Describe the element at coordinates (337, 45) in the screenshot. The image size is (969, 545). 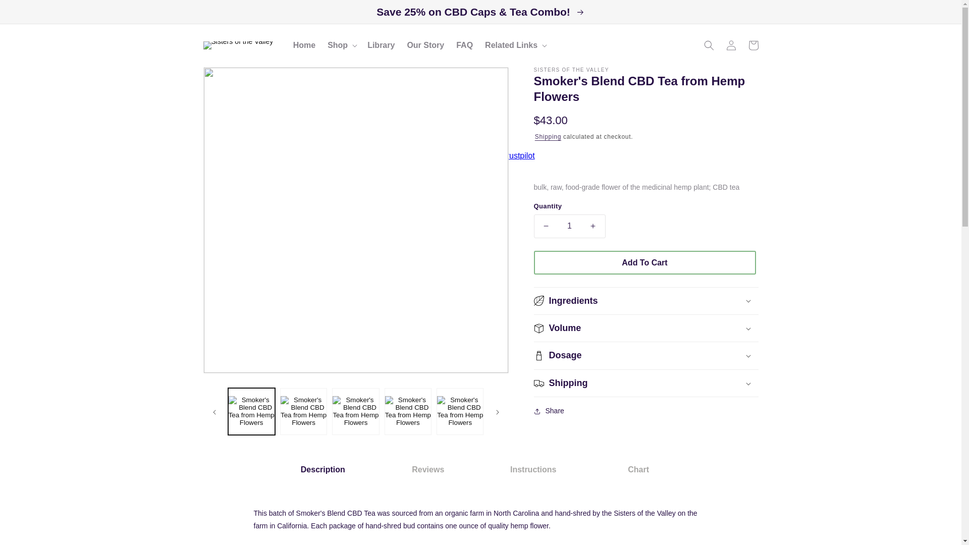
I see `Shop` at that location.